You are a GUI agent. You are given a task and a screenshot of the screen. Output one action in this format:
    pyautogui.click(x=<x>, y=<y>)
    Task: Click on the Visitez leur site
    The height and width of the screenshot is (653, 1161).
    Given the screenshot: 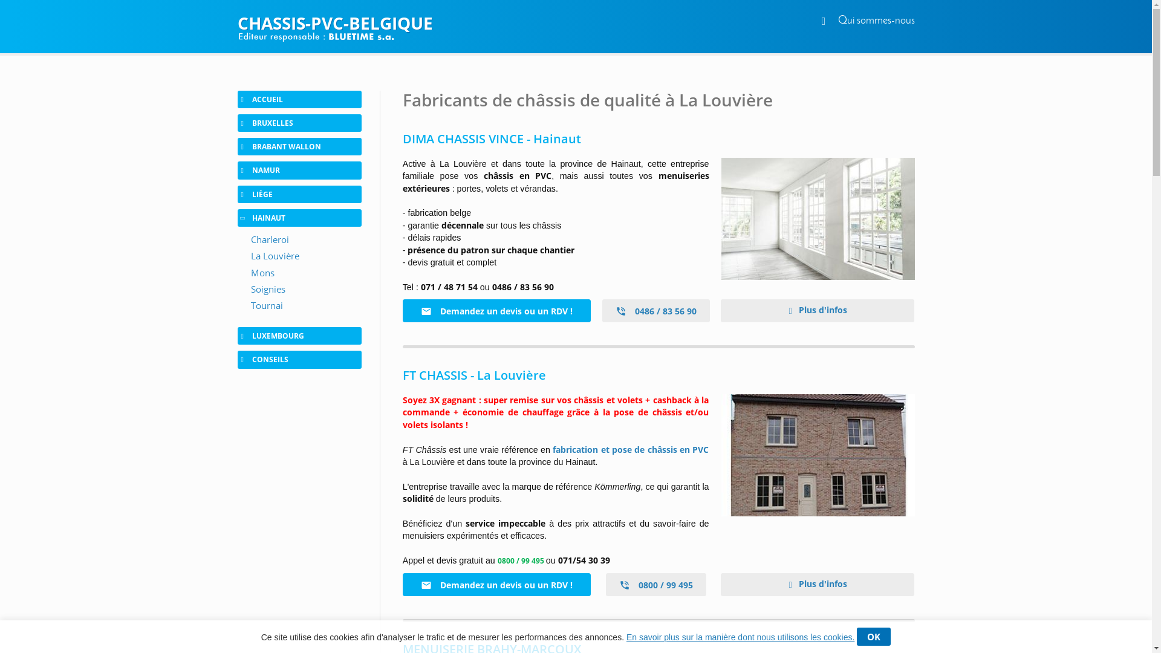 What is the action you would take?
    pyautogui.click(x=818, y=219)
    